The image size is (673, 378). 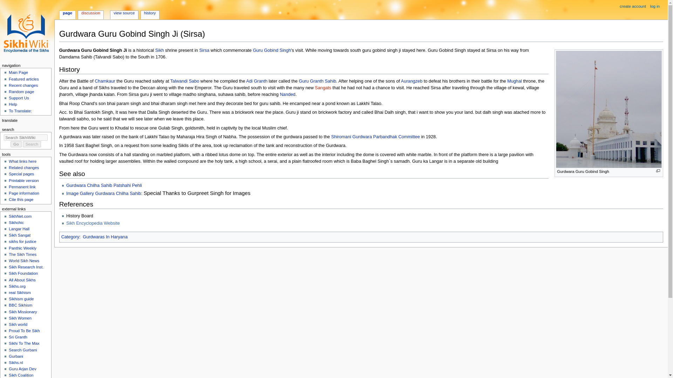 What do you see at coordinates (375, 137) in the screenshot?
I see `Shiromani Gurdwara Parbandhak Committee` at bounding box center [375, 137].